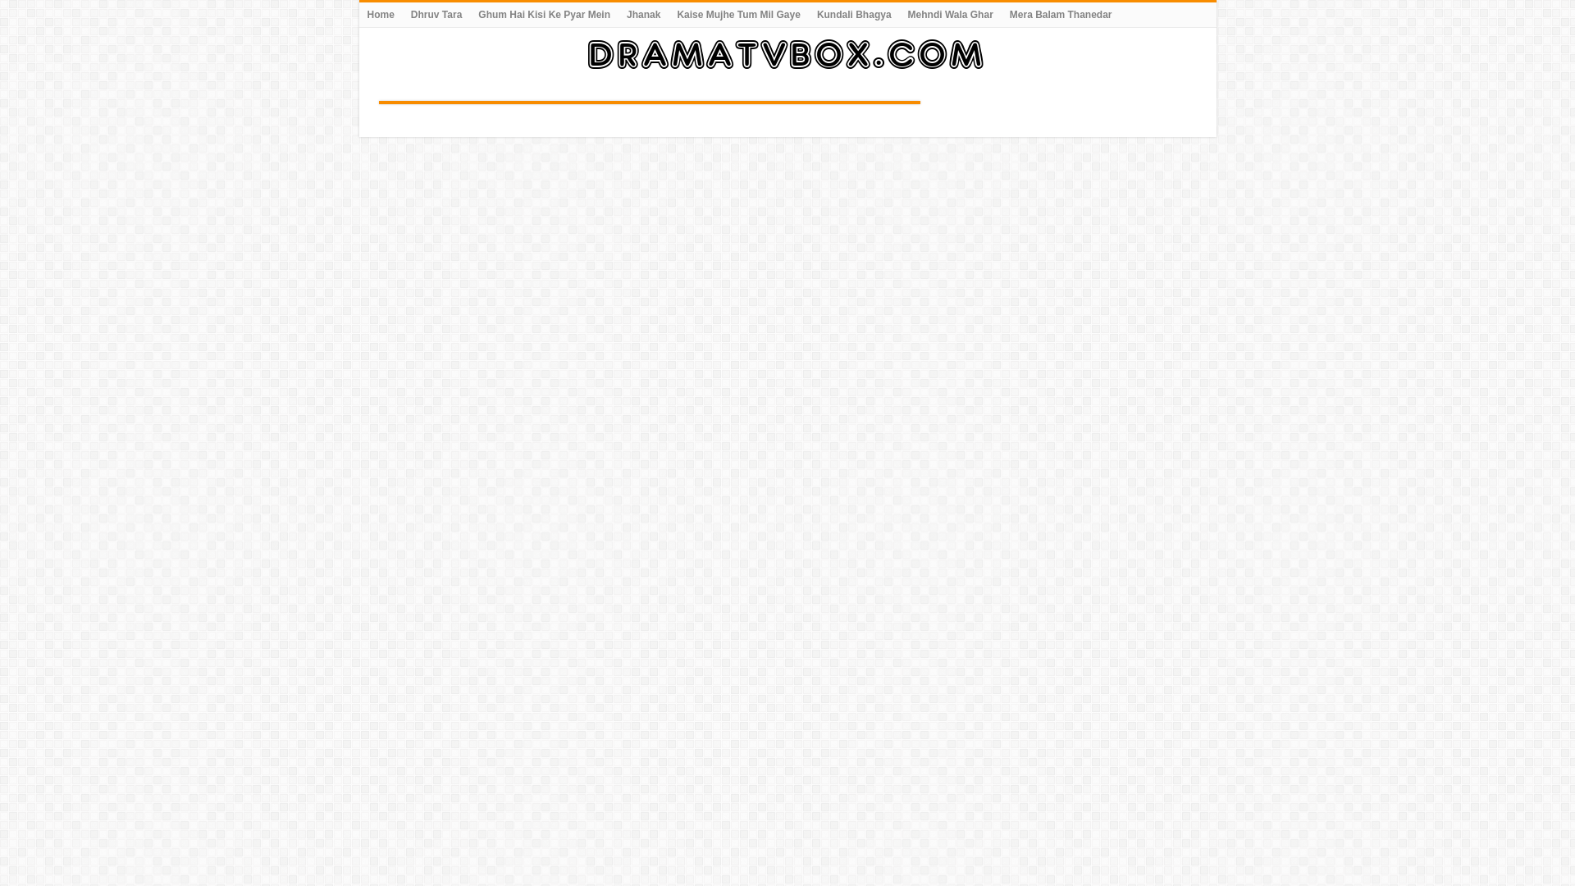 The height and width of the screenshot is (886, 1575). I want to click on Kundali Bhagya, so click(854, 15).